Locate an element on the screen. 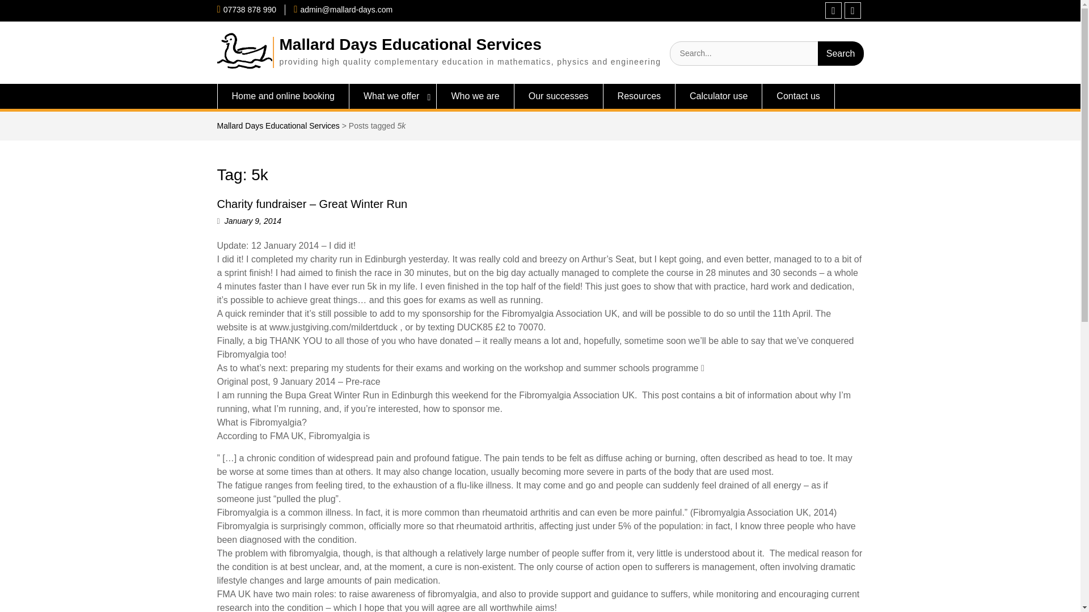 This screenshot has width=1089, height=612. 07738 878 990 is located at coordinates (250, 9).